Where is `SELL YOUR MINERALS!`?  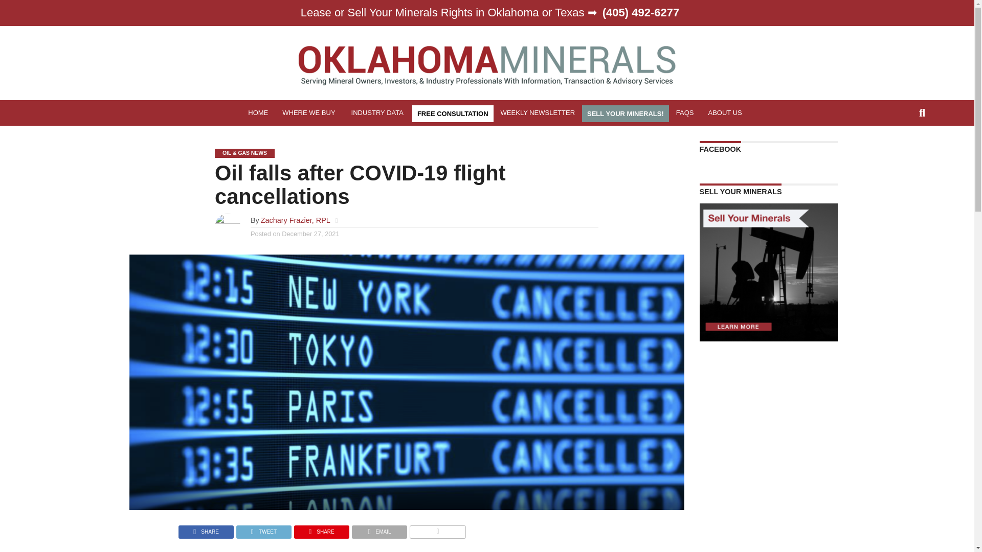 SELL YOUR MINERALS! is located at coordinates (625, 113).